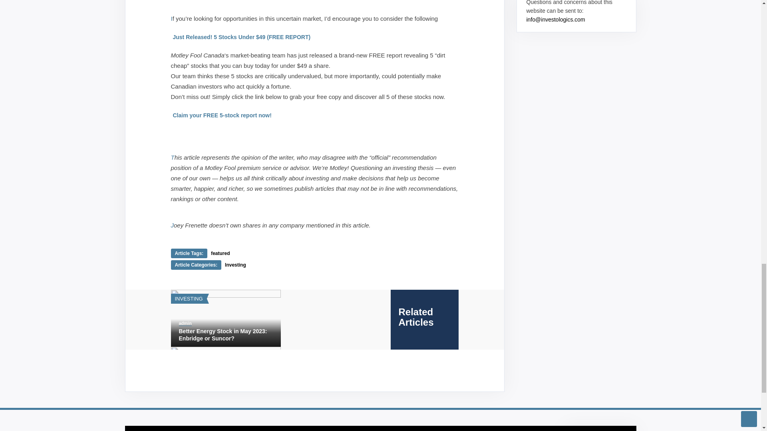 The width and height of the screenshot is (767, 431). I want to click on Investing, so click(235, 265).